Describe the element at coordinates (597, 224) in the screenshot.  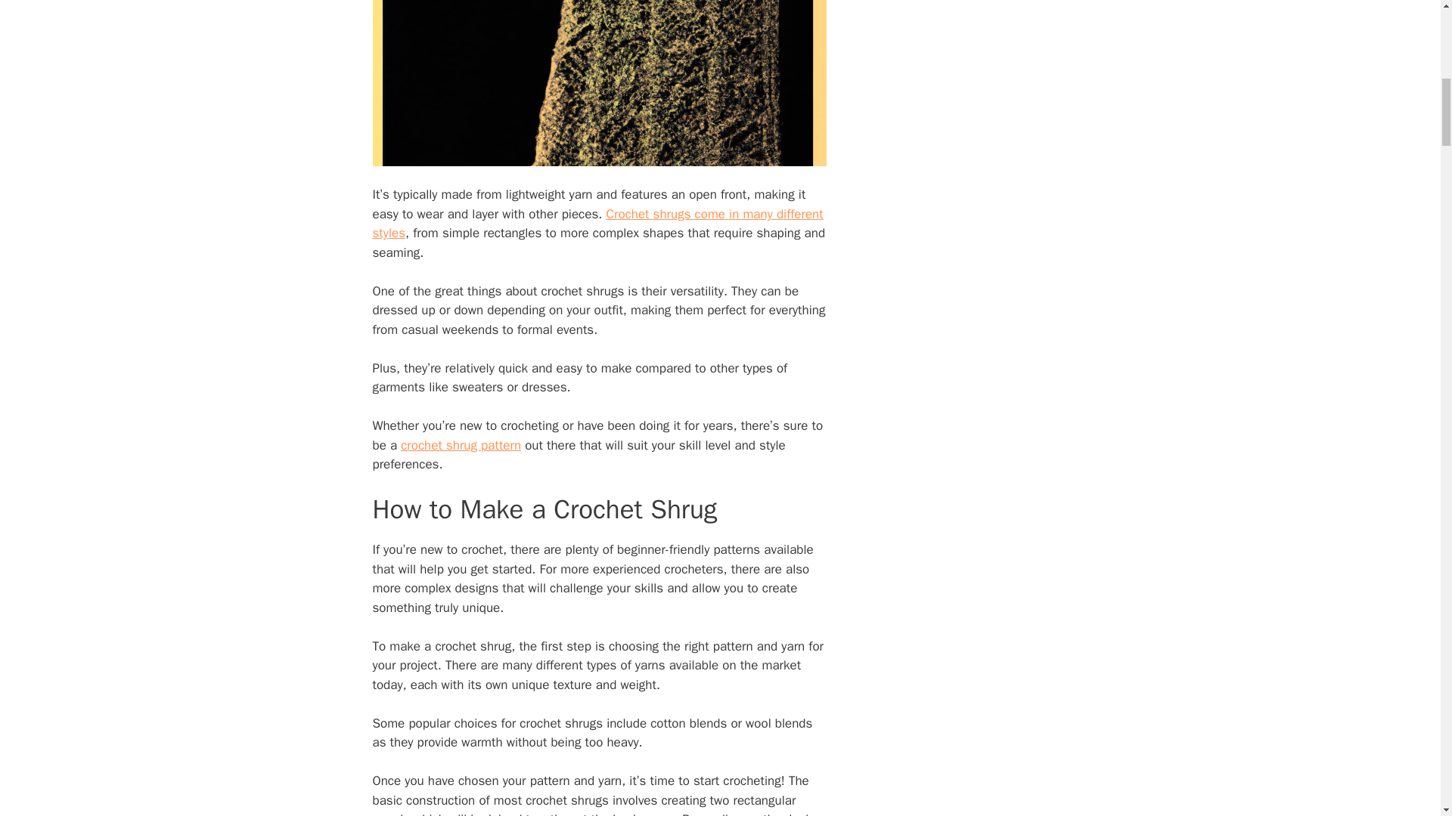
I see `Crochet shrugs come in many different styles` at that location.